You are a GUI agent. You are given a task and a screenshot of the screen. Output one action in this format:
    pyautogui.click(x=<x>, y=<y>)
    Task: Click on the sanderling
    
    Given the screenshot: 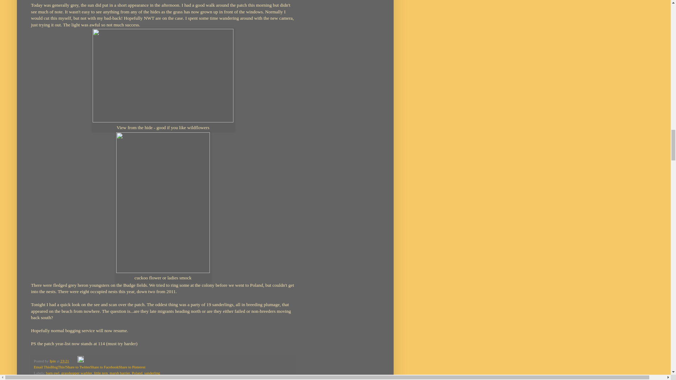 What is the action you would take?
    pyautogui.click(x=152, y=373)
    